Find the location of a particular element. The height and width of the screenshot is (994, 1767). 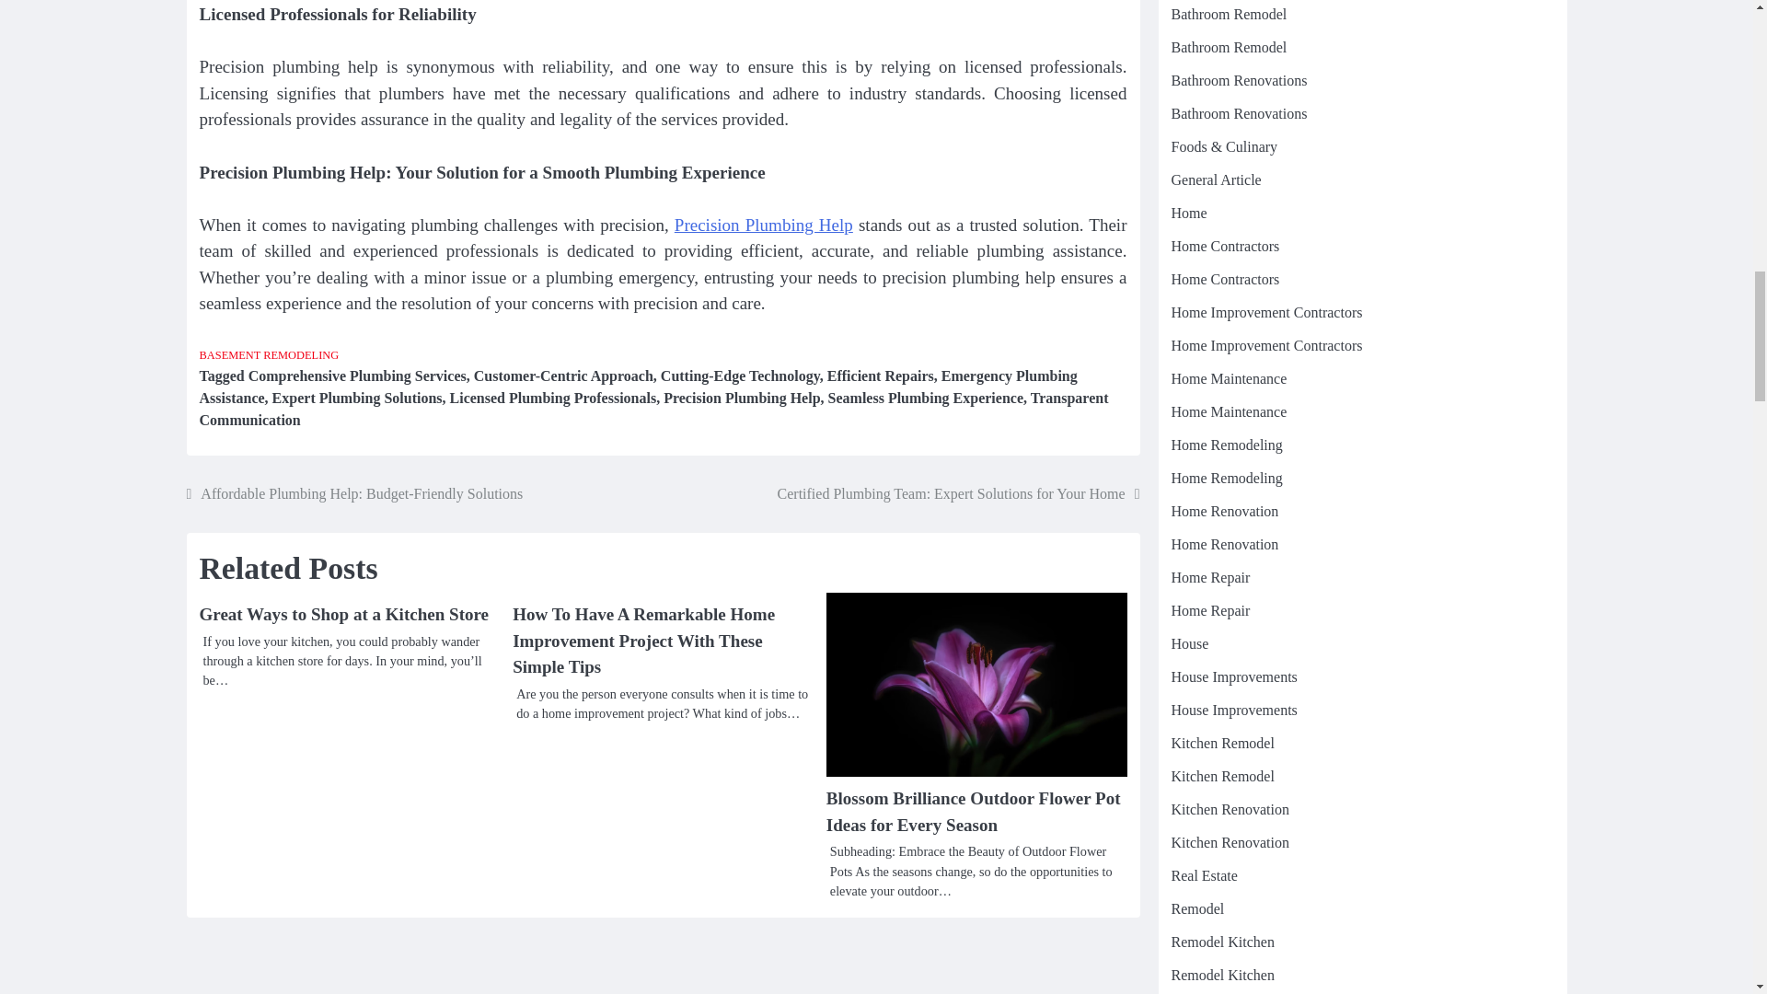

Comprehensive Plumbing Services is located at coordinates (357, 376).